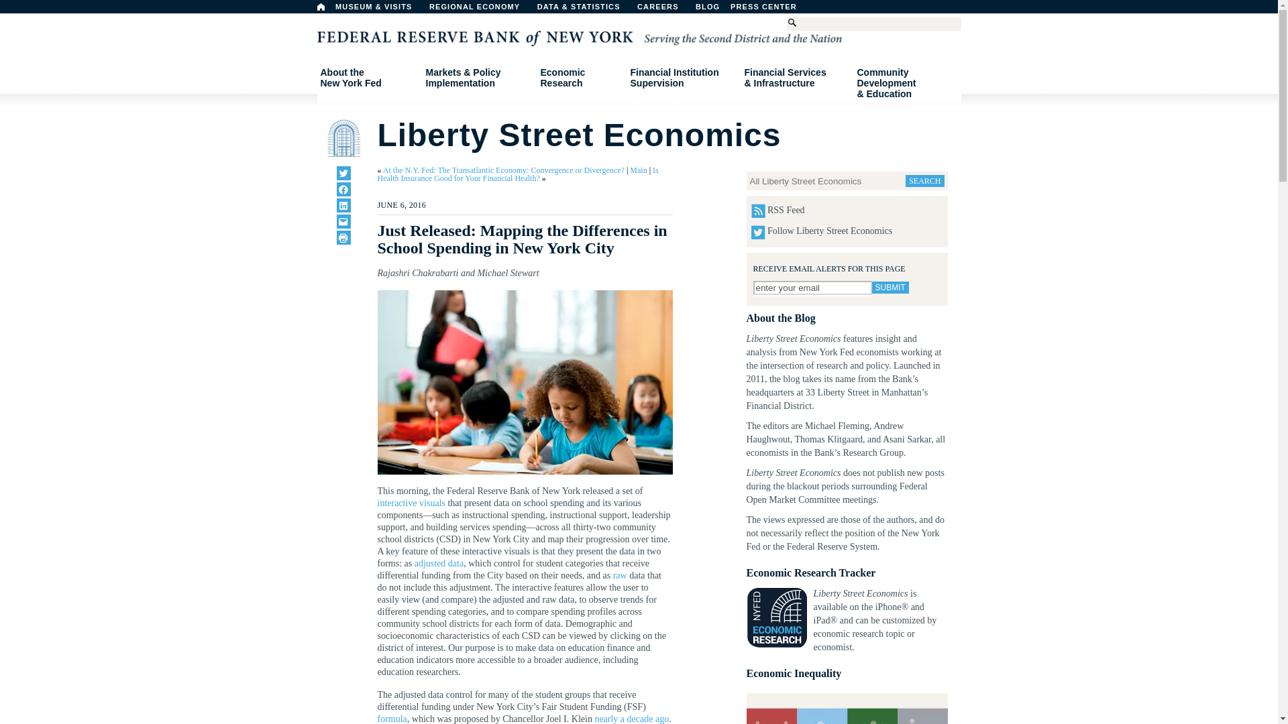 This screenshot has width=1288, height=724. Describe the element at coordinates (343, 189) in the screenshot. I see `Click to share on Facebook` at that location.